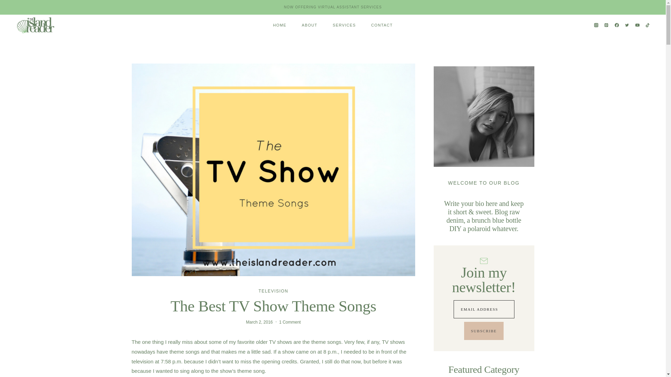  What do you see at coordinates (279, 25) in the screenshot?
I see `HOME` at bounding box center [279, 25].